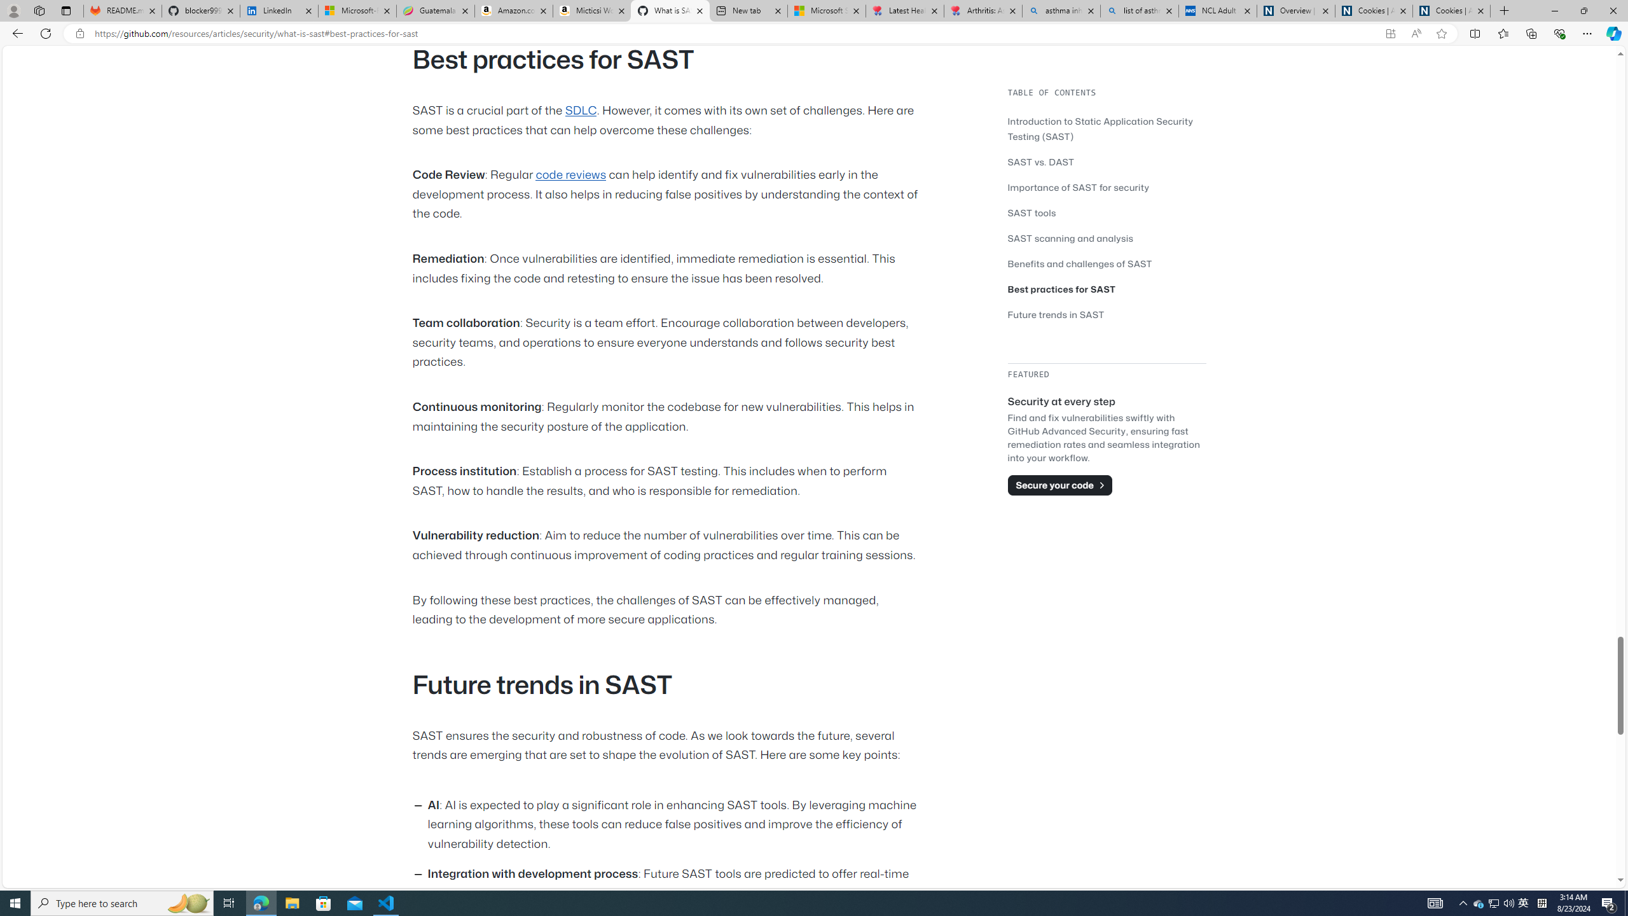 This screenshot has width=1628, height=916. Describe the element at coordinates (1070, 238) in the screenshot. I see `SAST scanning and analysis` at that location.